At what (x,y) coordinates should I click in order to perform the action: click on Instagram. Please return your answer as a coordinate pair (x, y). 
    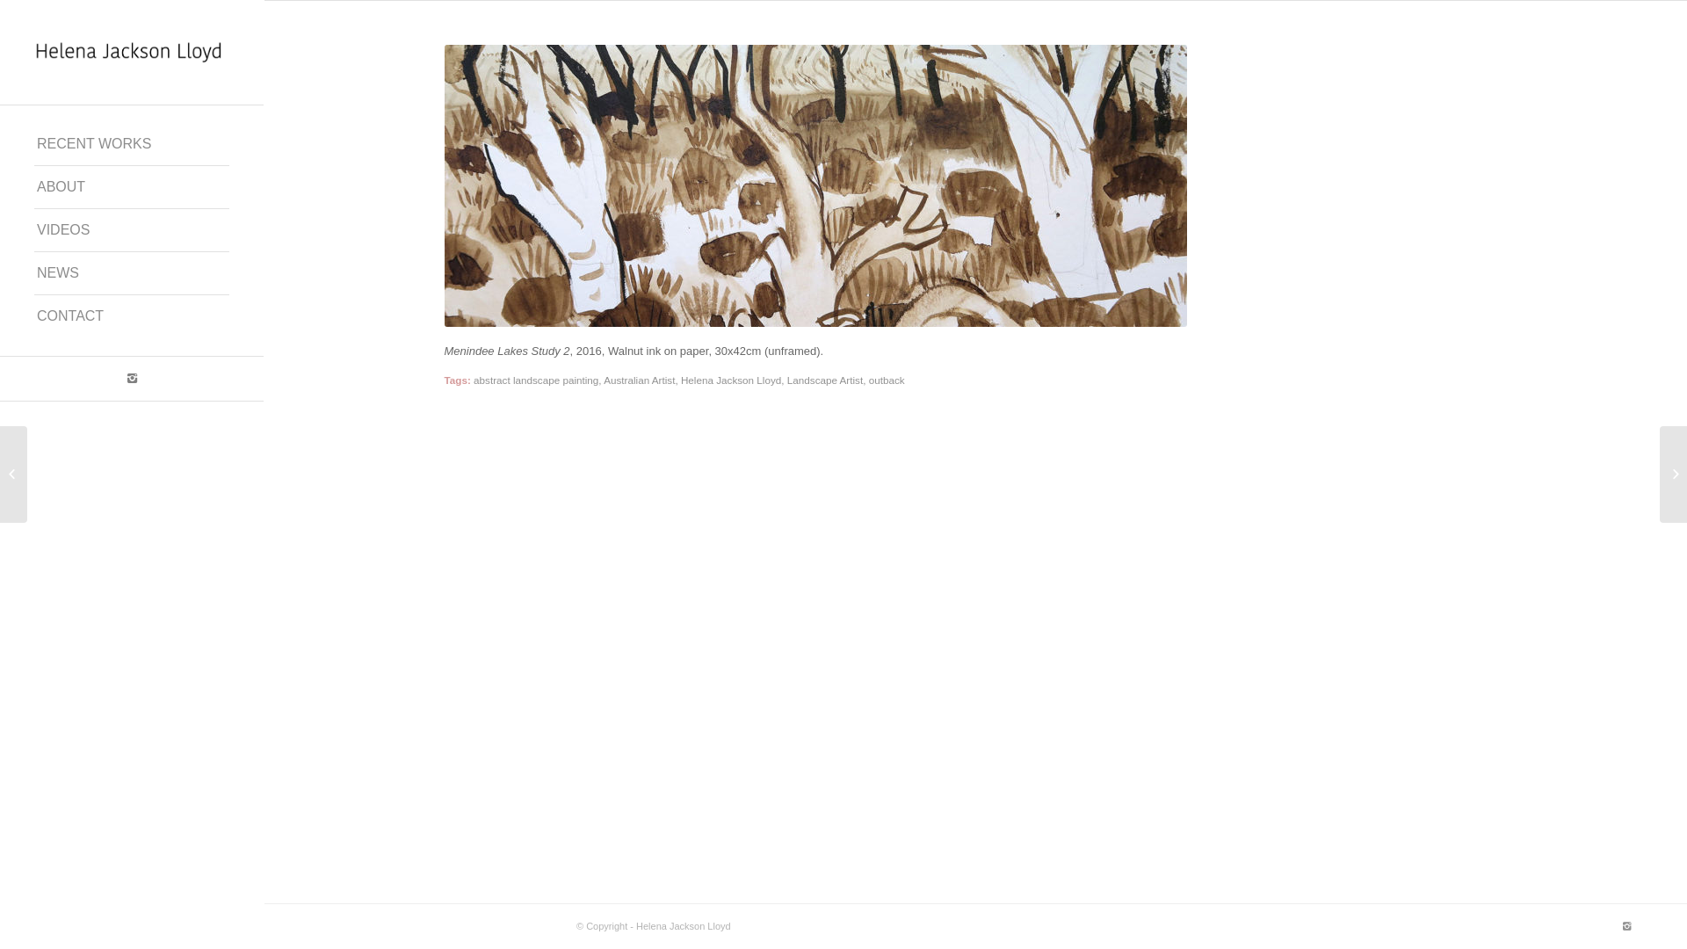
    Looking at the image, I should click on (132, 379).